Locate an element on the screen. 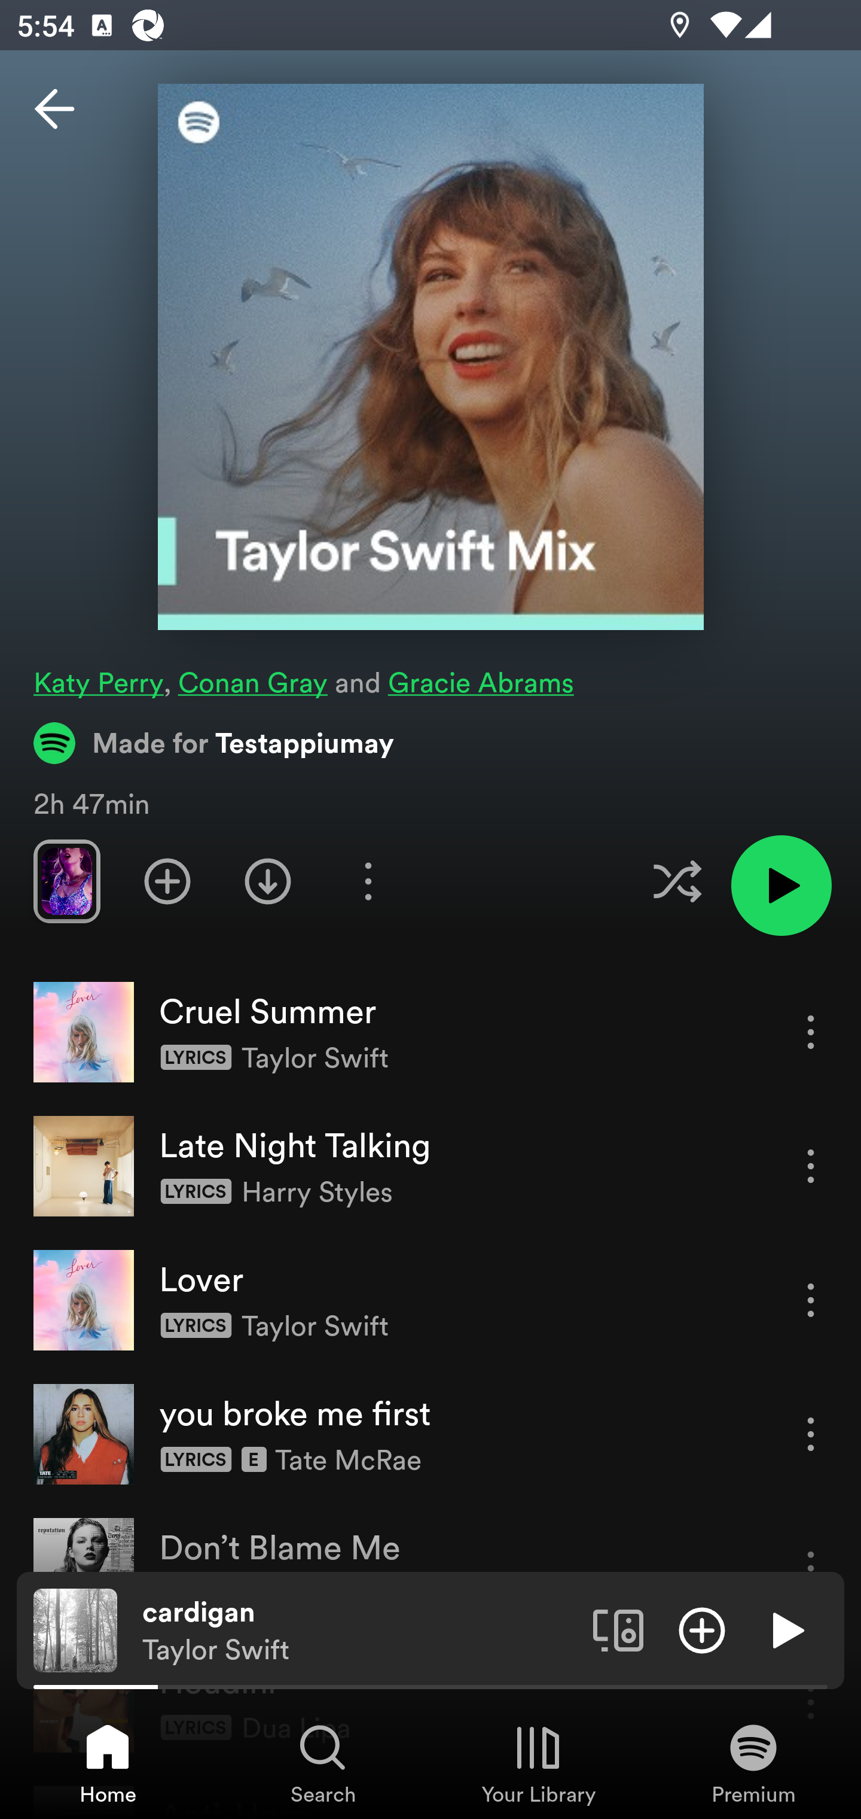  More options for song Cruel Summer is located at coordinates (811, 1032).